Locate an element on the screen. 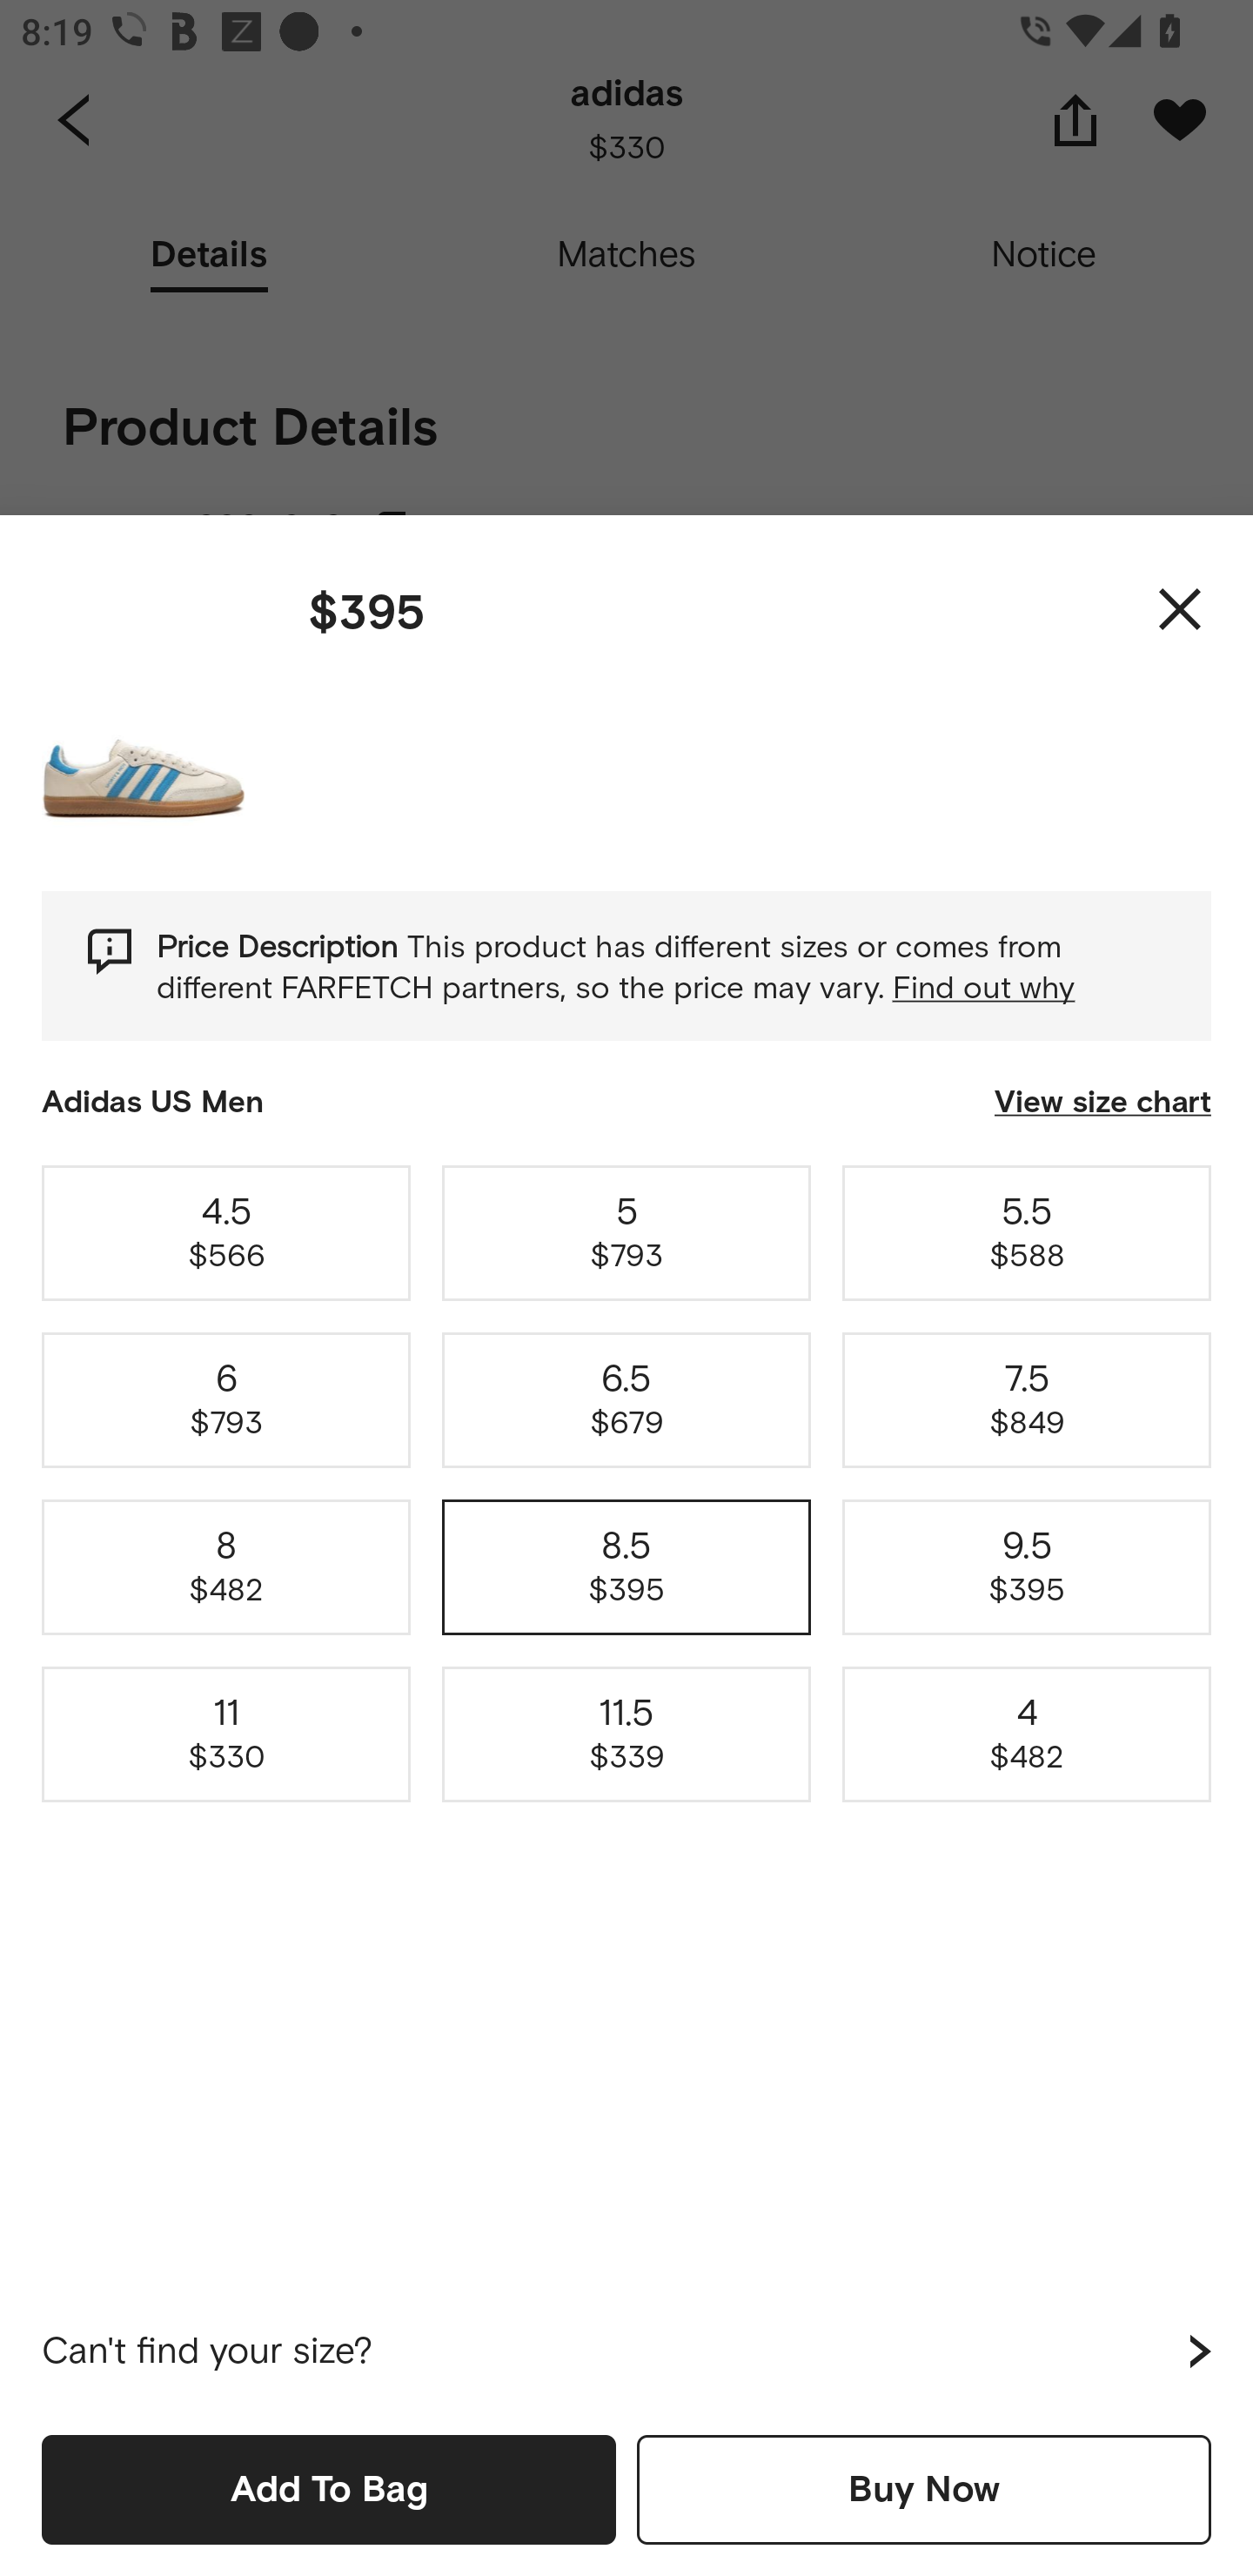  5.5 $588 is located at coordinates (1027, 1232).